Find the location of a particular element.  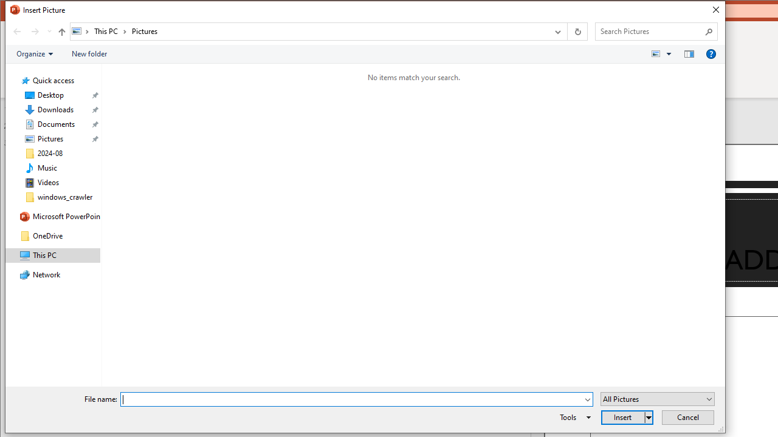

Files of type: is located at coordinates (658, 398).